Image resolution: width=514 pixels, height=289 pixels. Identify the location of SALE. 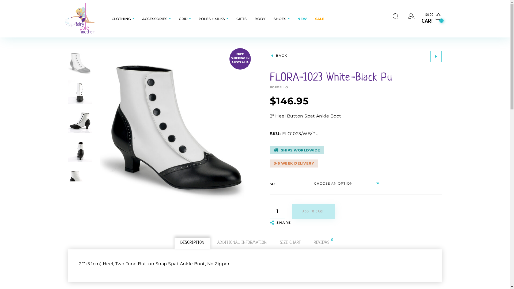
(320, 19).